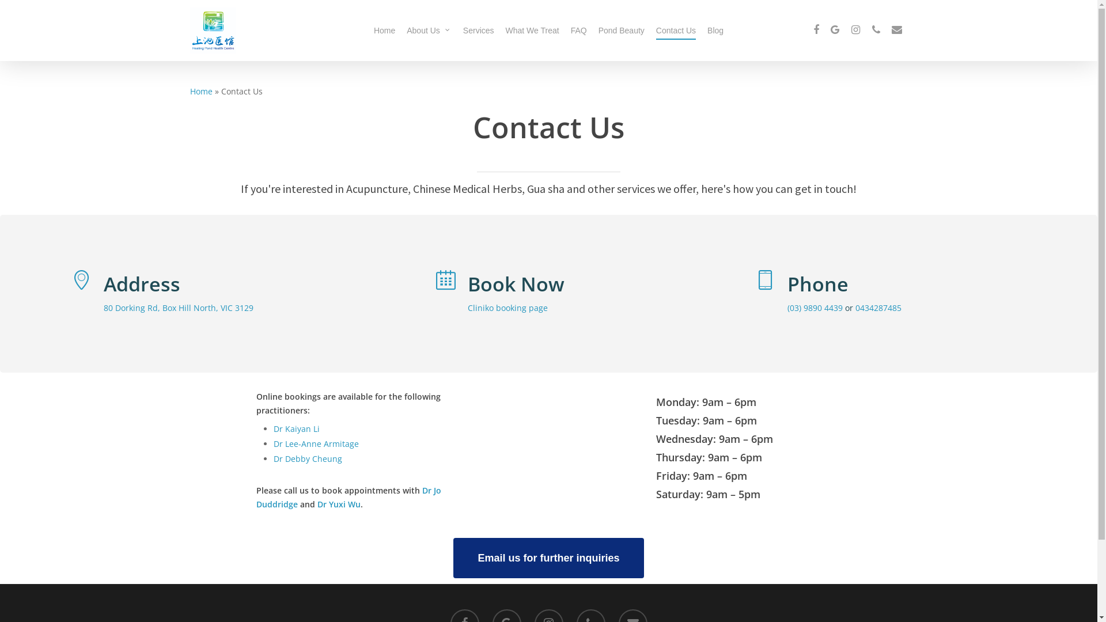 This screenshot has height=622, width=1106. Describe the element at coordinates (339, 505) in the screenshot. I see `Dr Yuxi Wu` at that location.